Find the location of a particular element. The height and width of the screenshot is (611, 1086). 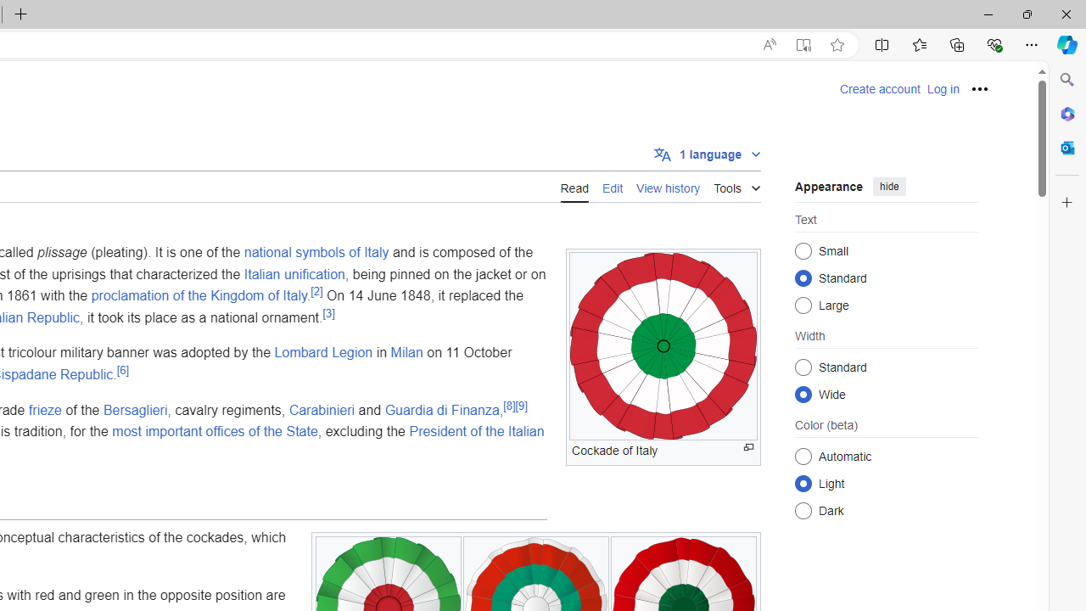

Edit is located at coordinates (613, 186).